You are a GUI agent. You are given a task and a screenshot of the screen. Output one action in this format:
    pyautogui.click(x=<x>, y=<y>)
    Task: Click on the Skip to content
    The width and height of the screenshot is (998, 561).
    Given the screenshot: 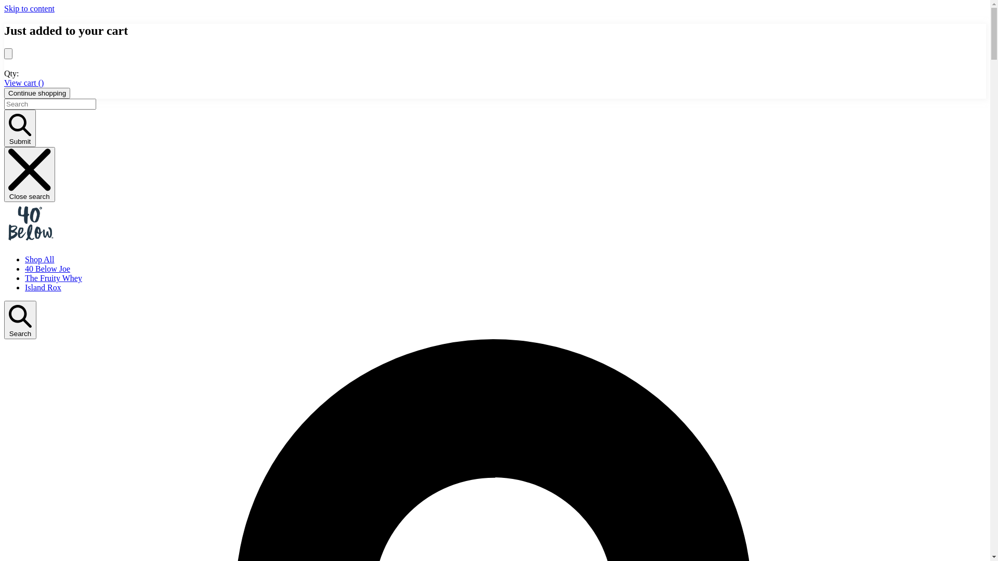 What is the action you would take?
    pyautogui.click(x=29, y=8)
    